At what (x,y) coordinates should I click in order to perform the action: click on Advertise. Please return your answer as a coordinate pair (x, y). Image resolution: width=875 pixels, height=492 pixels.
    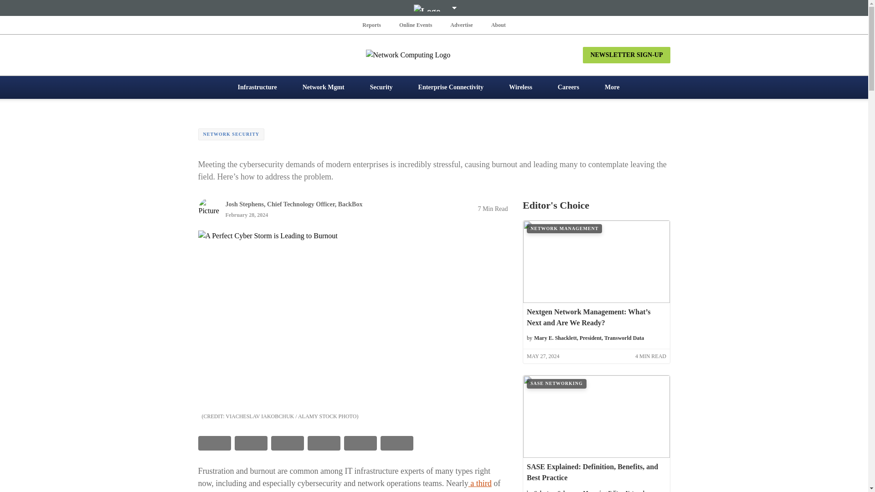
    Looking at the image, I should click on (461, 25).